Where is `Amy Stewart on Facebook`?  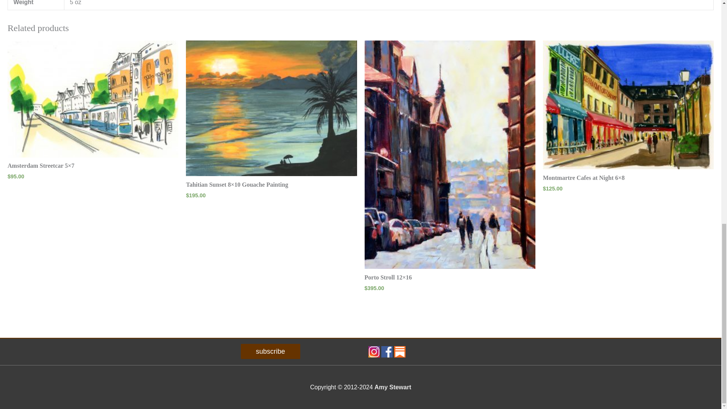
Amy Stewart on Facebook is located at coordinates (387, 351).